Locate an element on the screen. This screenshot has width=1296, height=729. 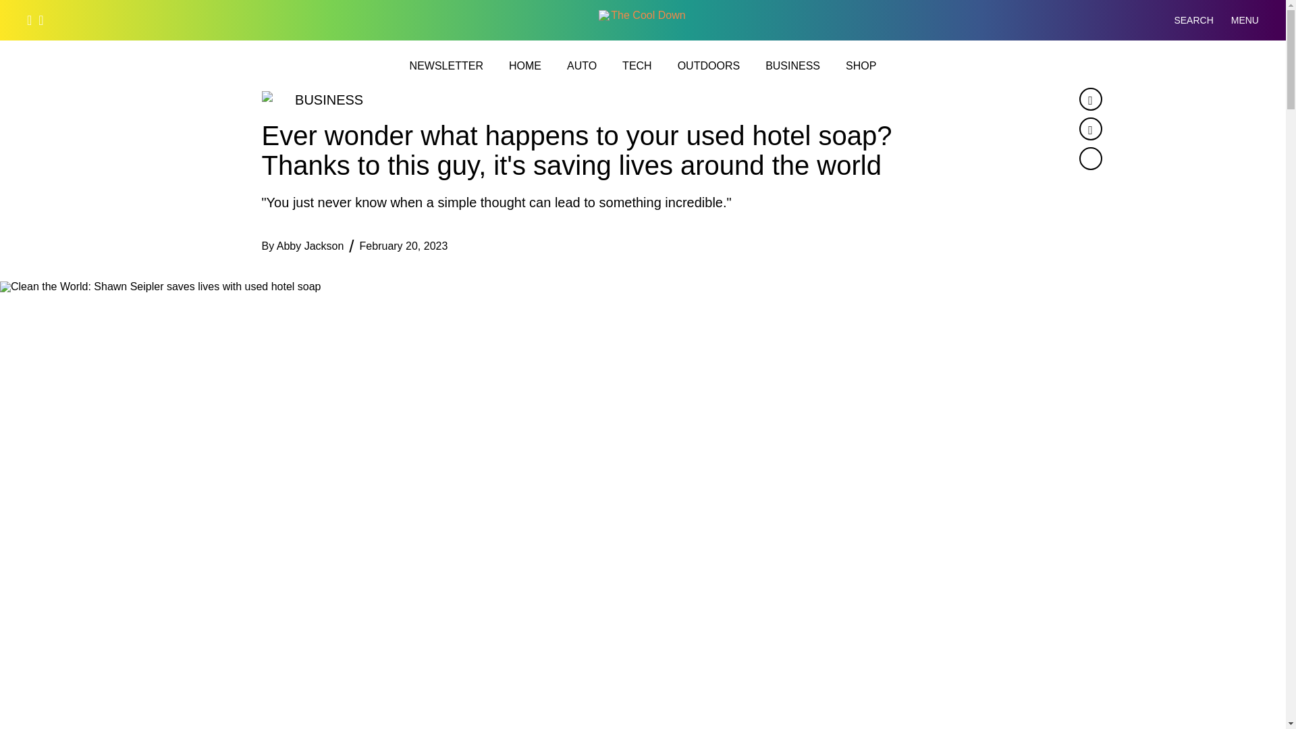
NEWSLETTER is located at coordinates (446, 65).